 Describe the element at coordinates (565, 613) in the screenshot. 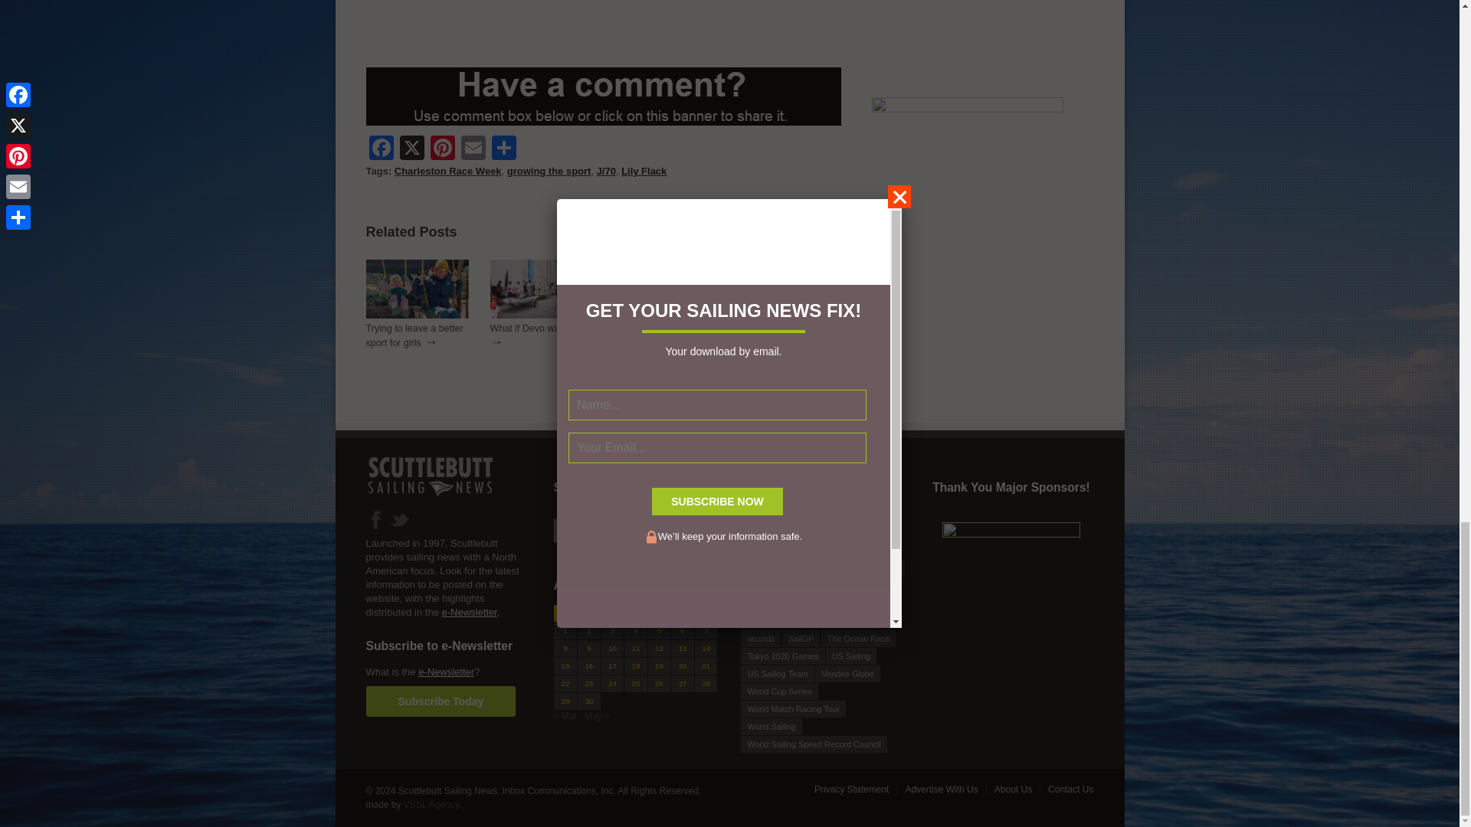

I see `Monday` at that location.